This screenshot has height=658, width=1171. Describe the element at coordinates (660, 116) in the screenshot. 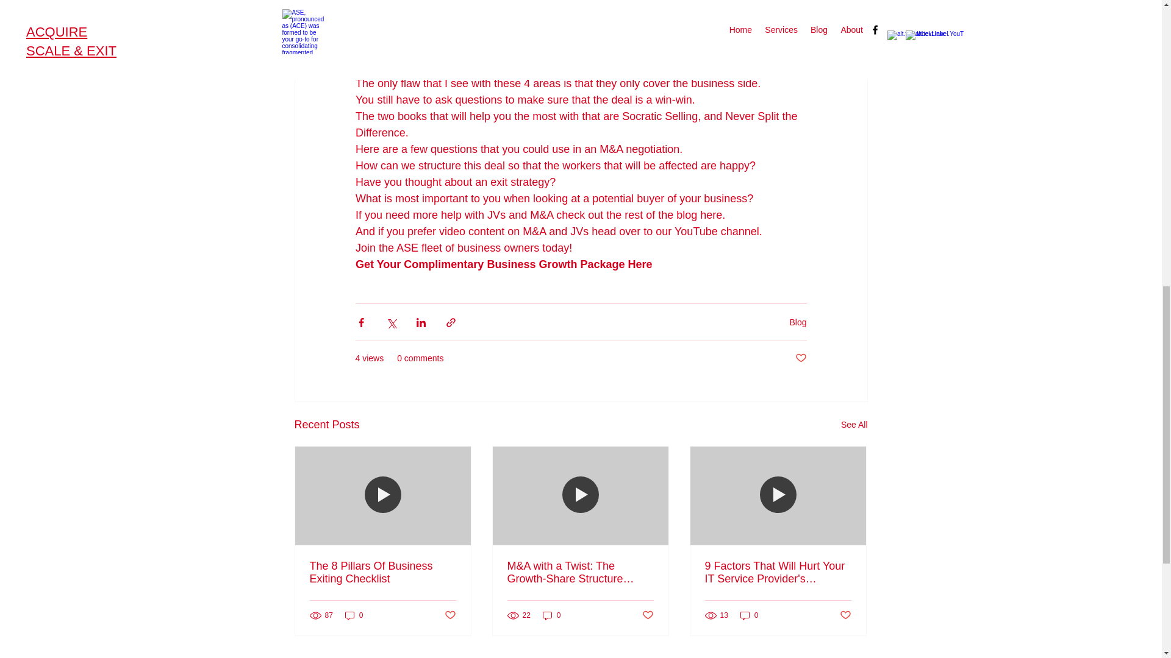

I see `Socratic Selling` at that location.